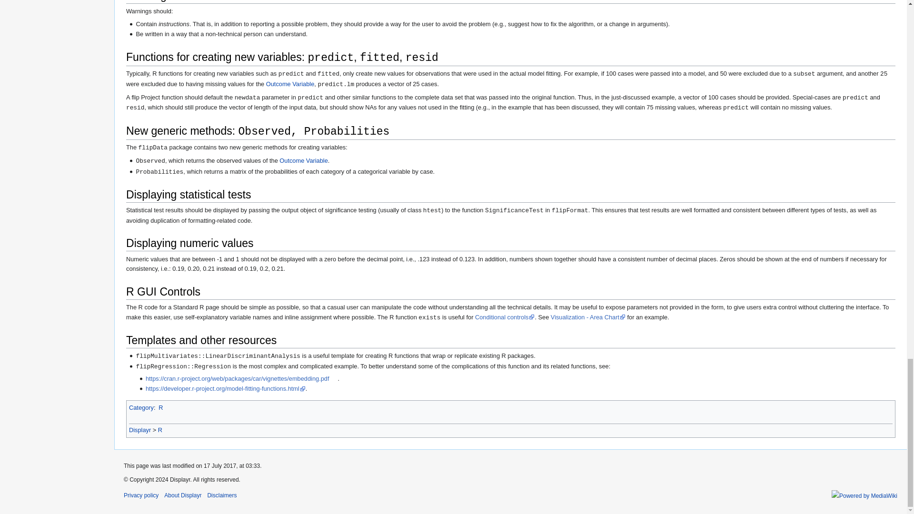 The height and width of the screenshot is (514, 914). Describe the element at coordinates (303, 160) in the screenshot. I see `Outcome Variable` at that location.